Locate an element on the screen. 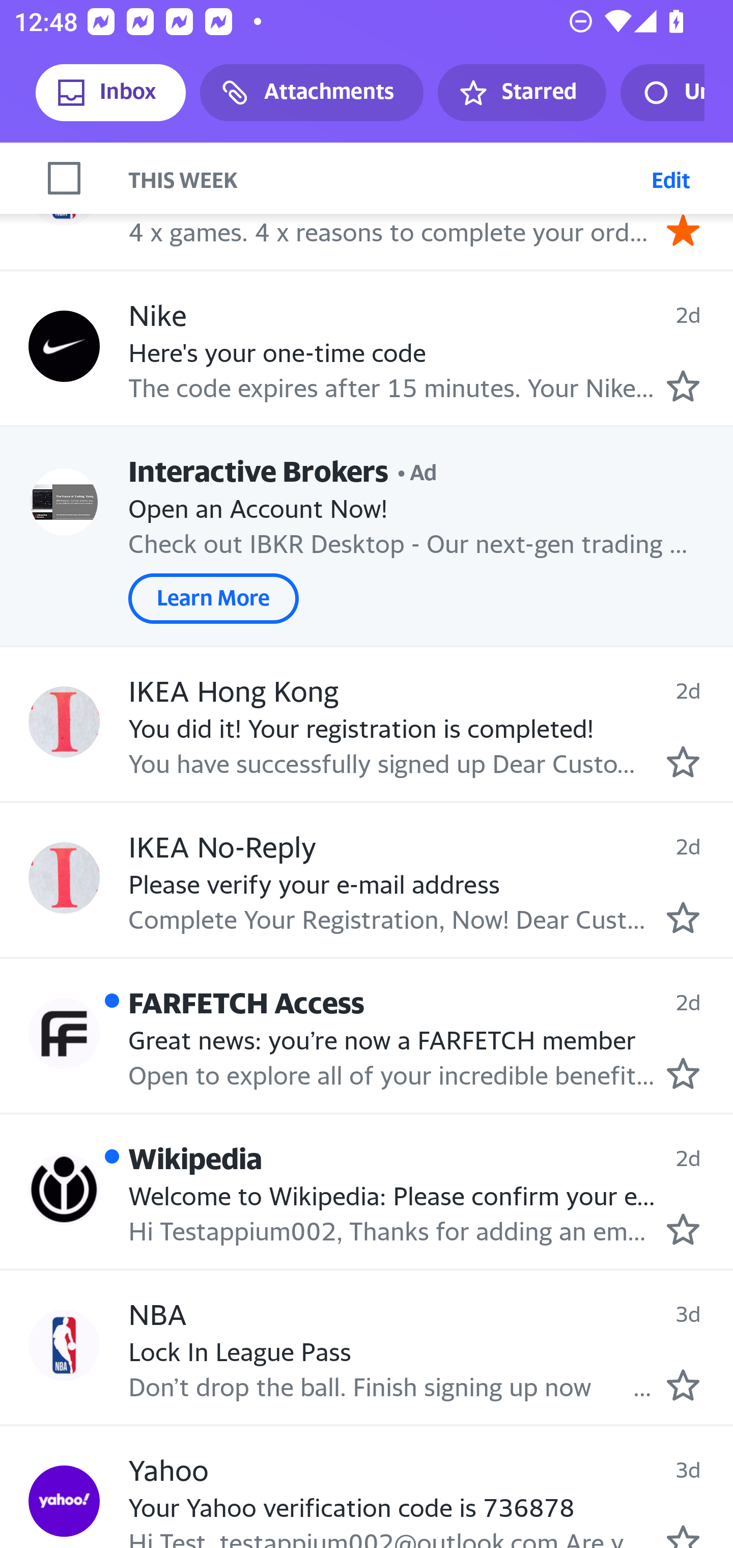 The image size is (733, 1548). Remove star. is located at coordinates (683, 230).